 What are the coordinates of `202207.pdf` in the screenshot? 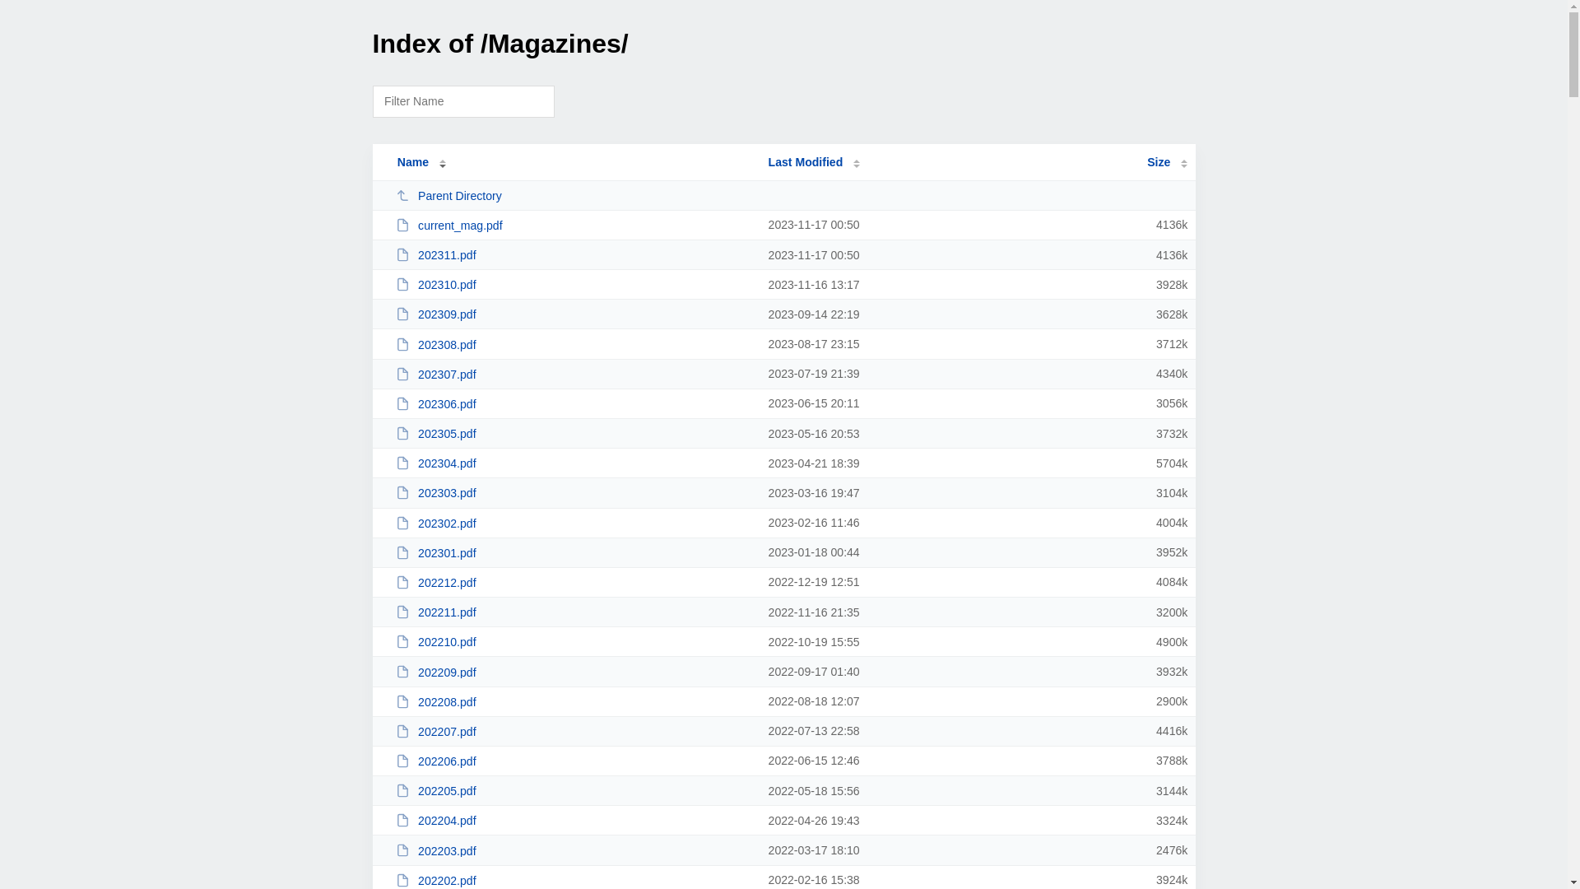 It's located at (574, 731).